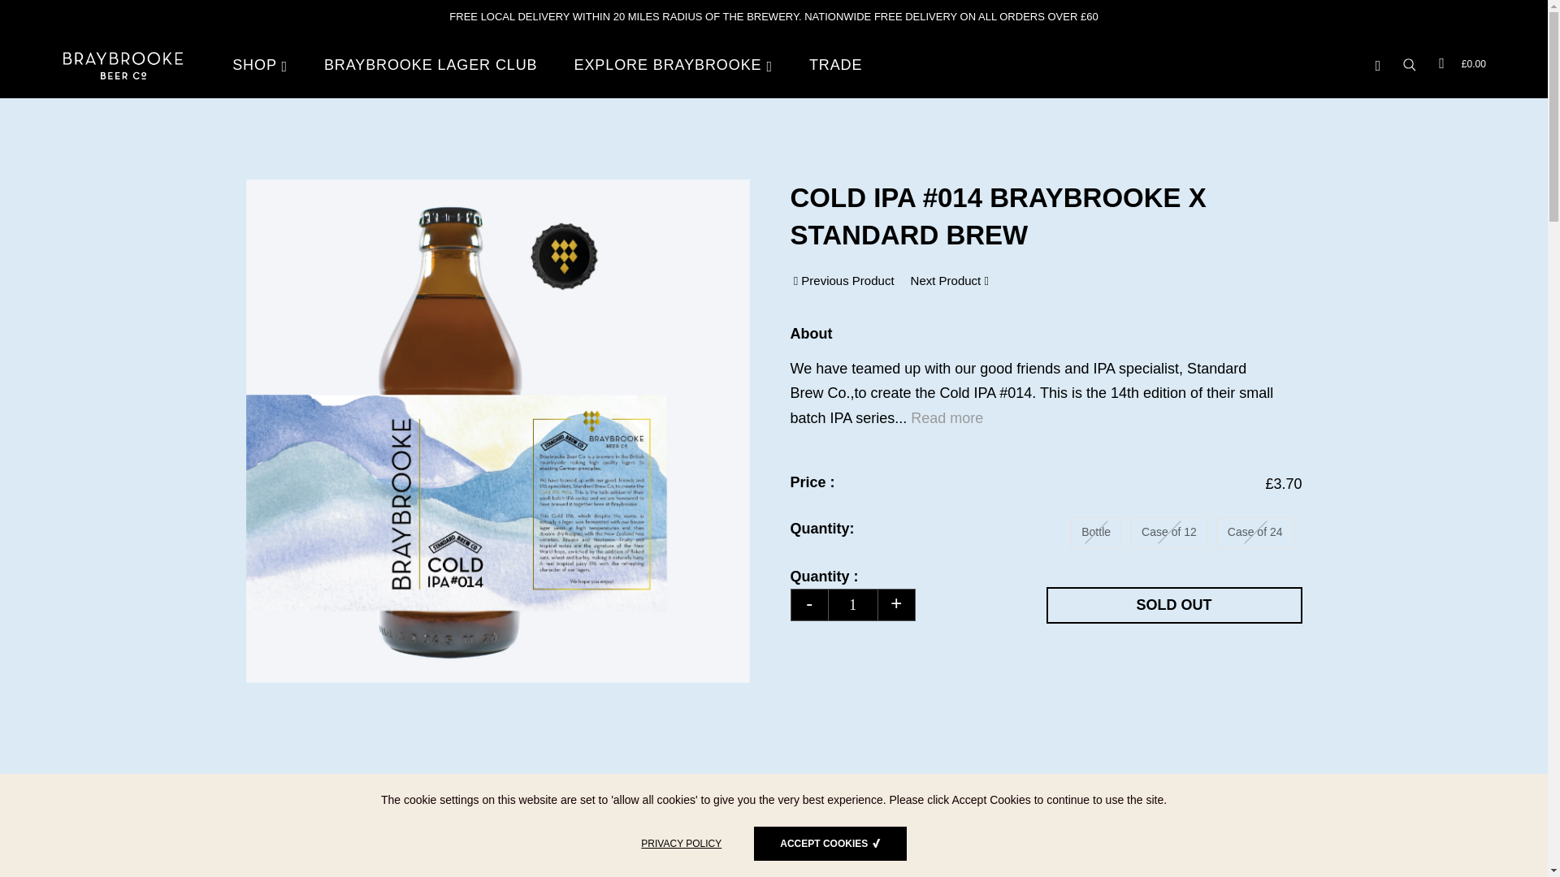 The width and height of the screenshot is (1560, 877). What do you see at coordinates (835, 65) in the screenshot?
I see `TRADE` at bounding box center [835, 65].